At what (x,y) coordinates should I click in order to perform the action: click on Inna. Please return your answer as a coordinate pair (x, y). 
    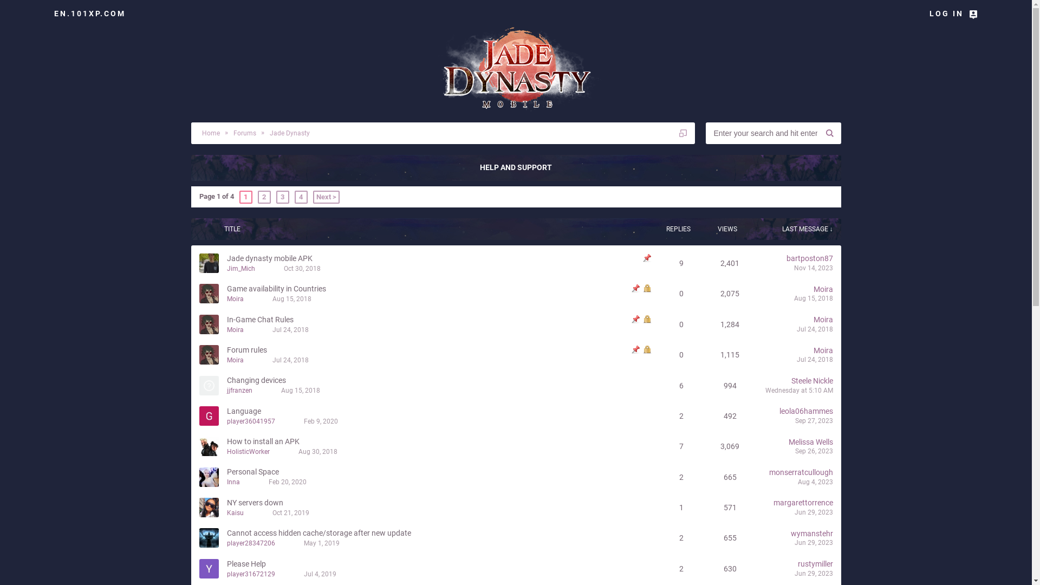
    Looking at the image, I should click on (233, 482).